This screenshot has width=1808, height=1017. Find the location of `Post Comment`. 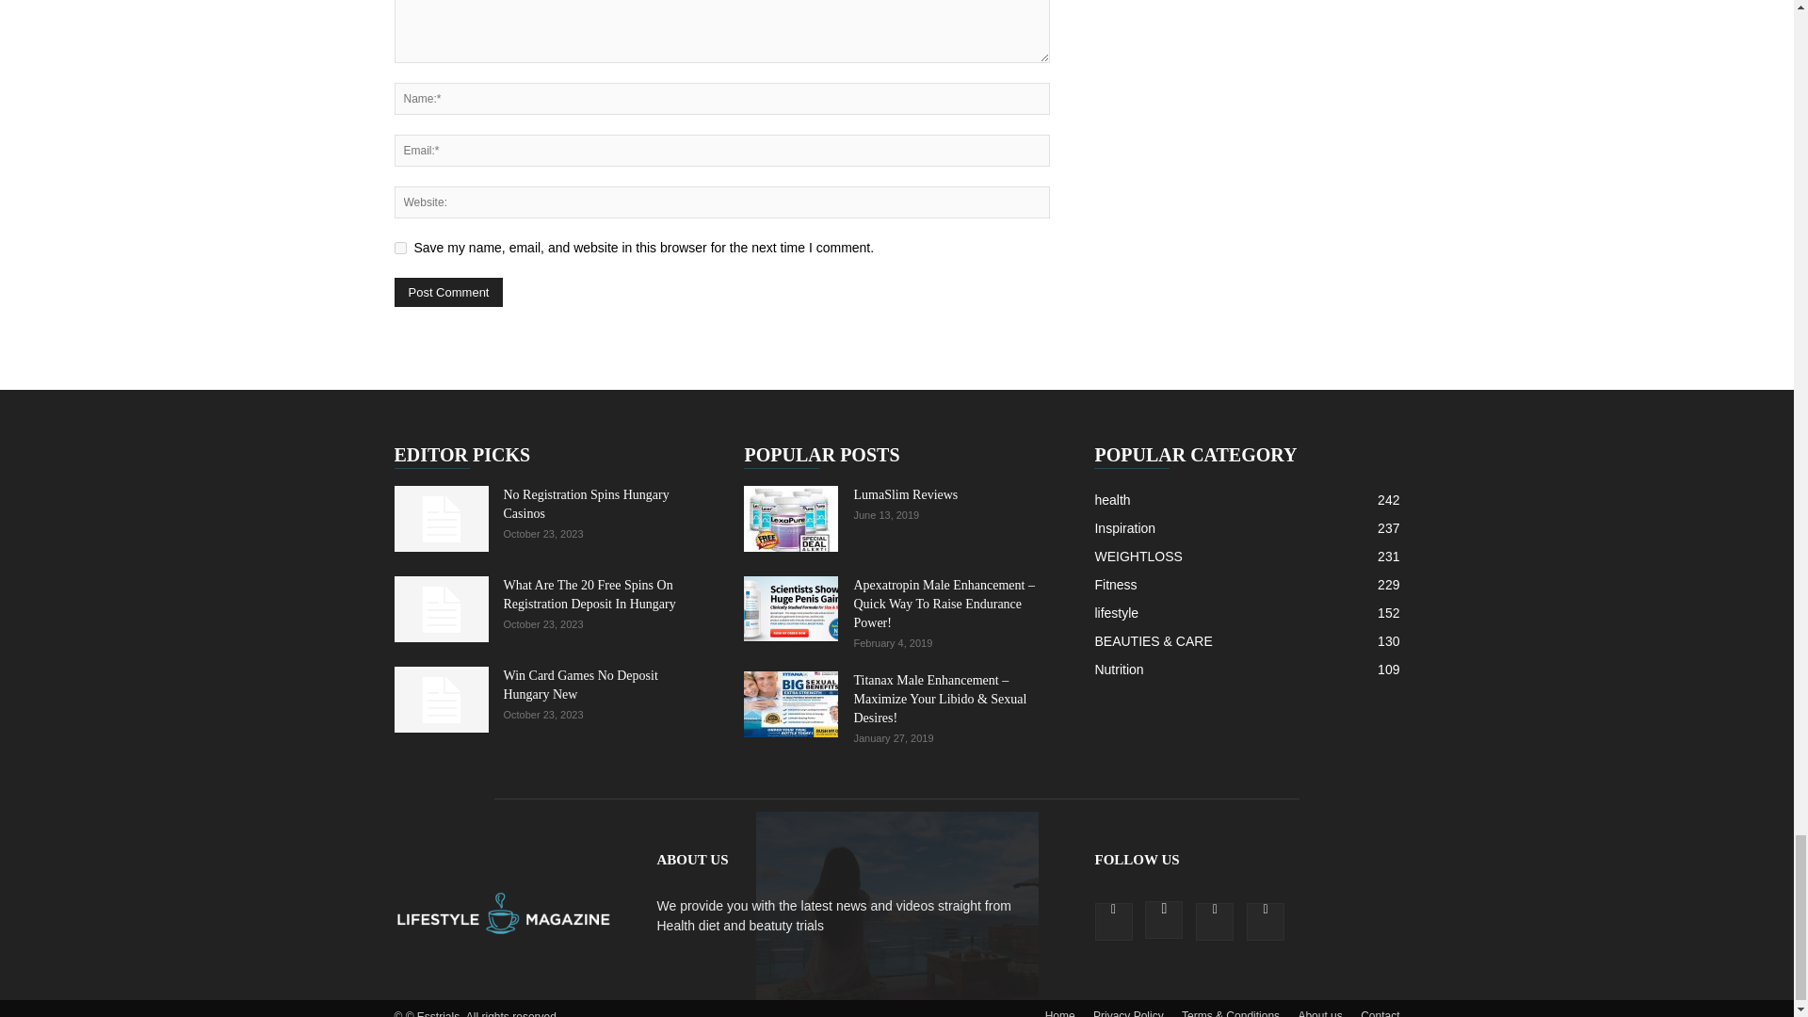

Post Comment is located at coordinates (448, 292).